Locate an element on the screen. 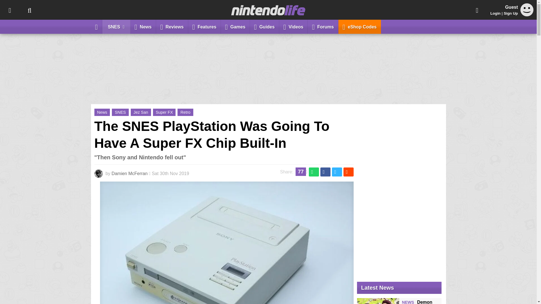  Guest is located at coordinates (527, 15).